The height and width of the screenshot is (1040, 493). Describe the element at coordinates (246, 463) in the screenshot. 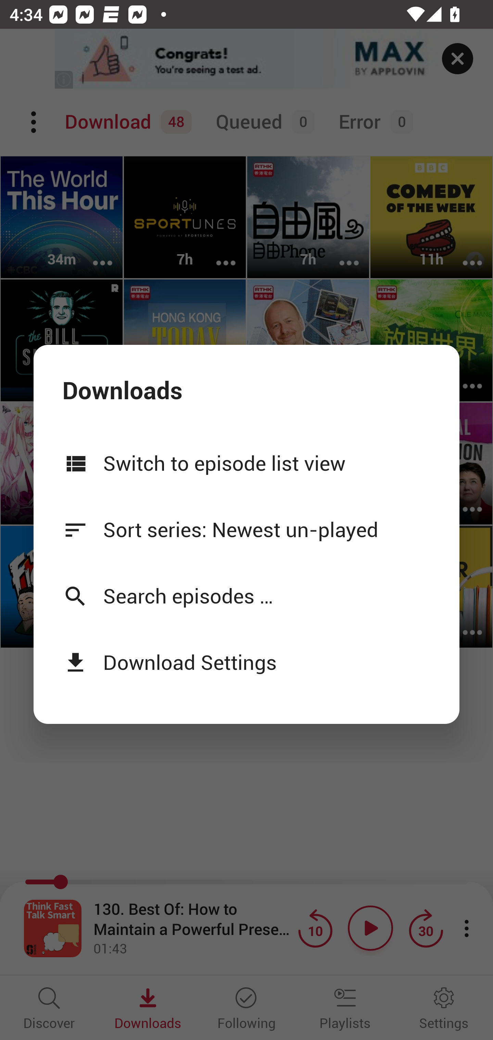

I see `Switch to episode list view` at that location.